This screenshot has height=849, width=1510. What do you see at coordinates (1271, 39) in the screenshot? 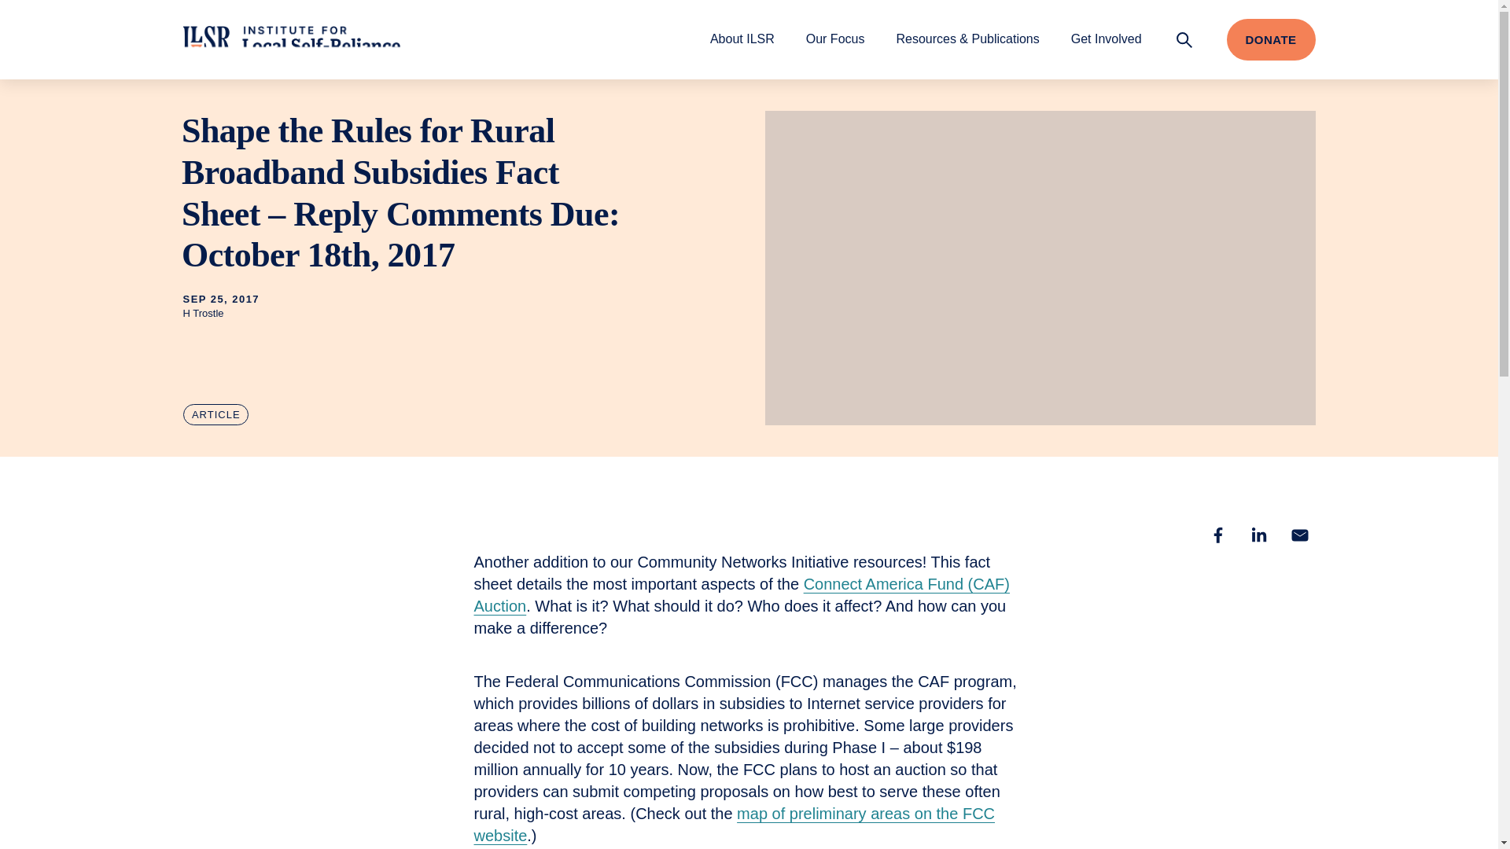
I see `DONATE` at bounding box center [1271, 39].